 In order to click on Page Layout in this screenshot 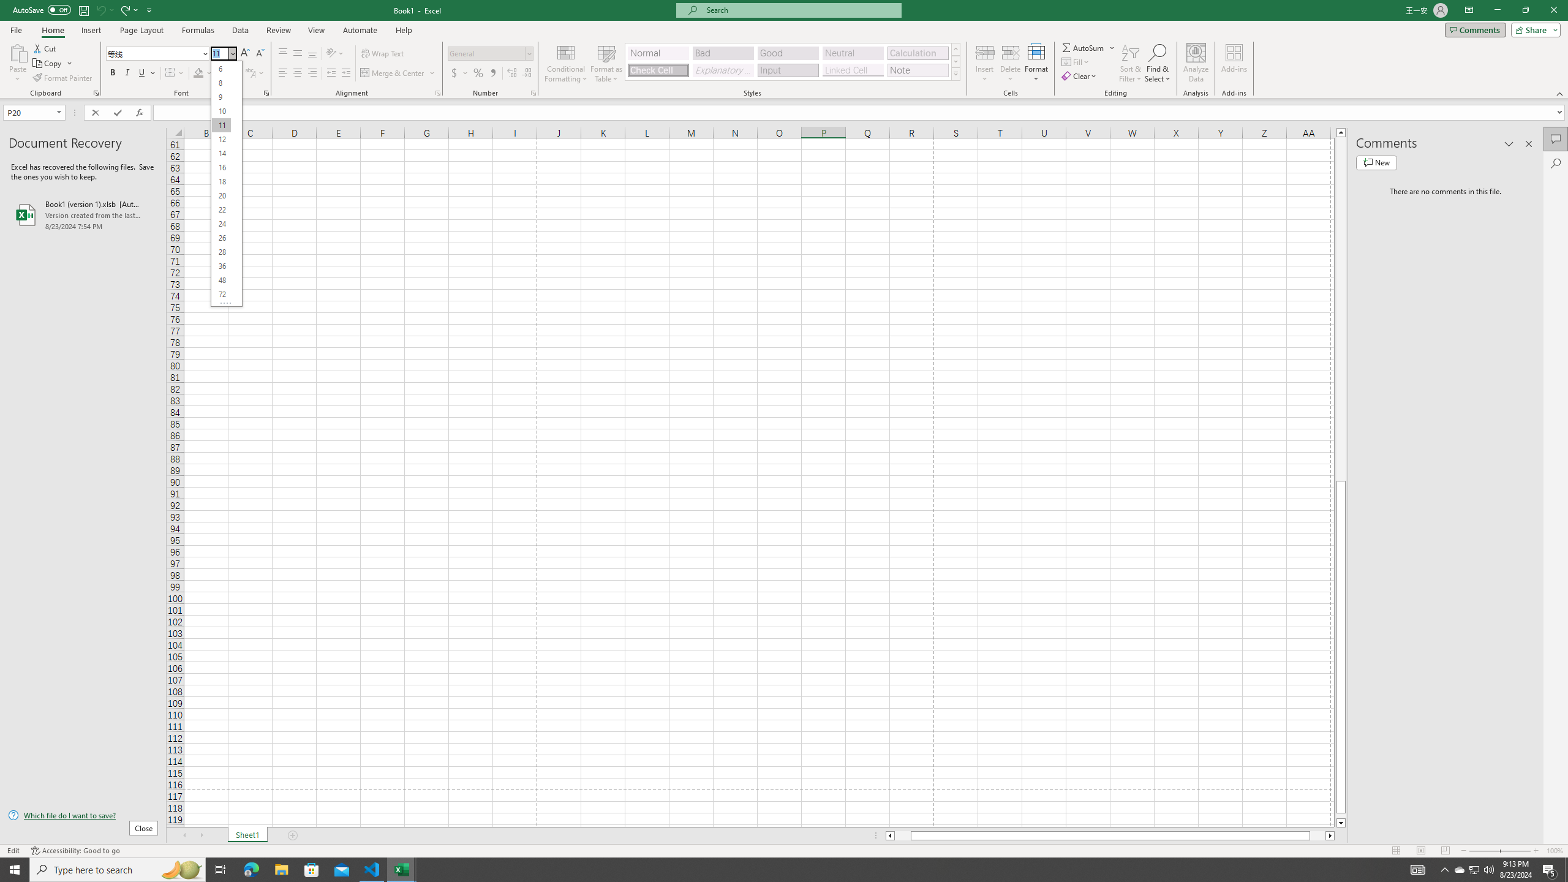, I will do `click(141, 30)`.